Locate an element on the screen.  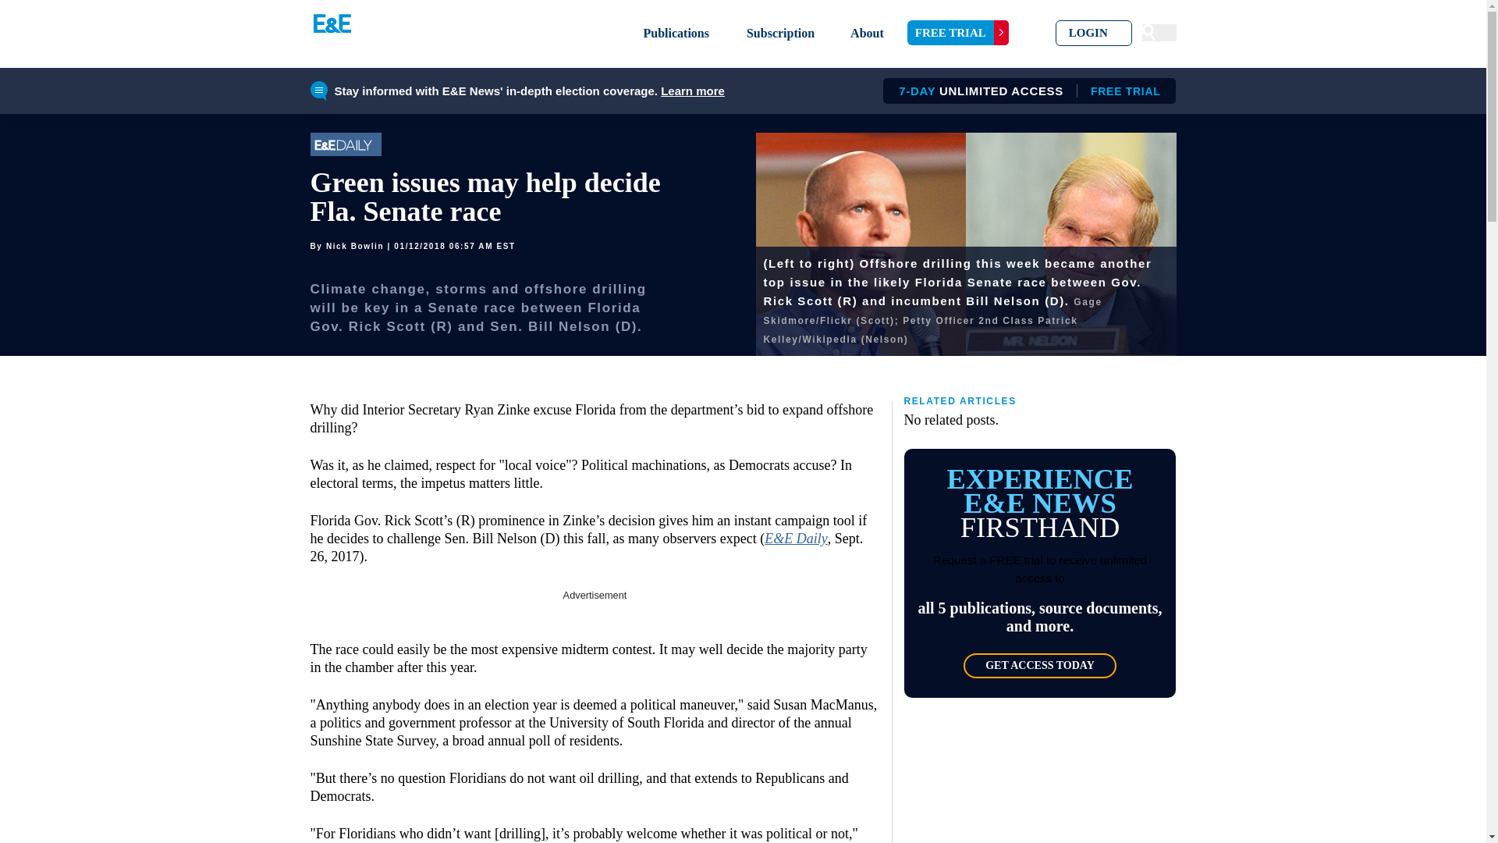
Publications is located at coordinates (780, 33).